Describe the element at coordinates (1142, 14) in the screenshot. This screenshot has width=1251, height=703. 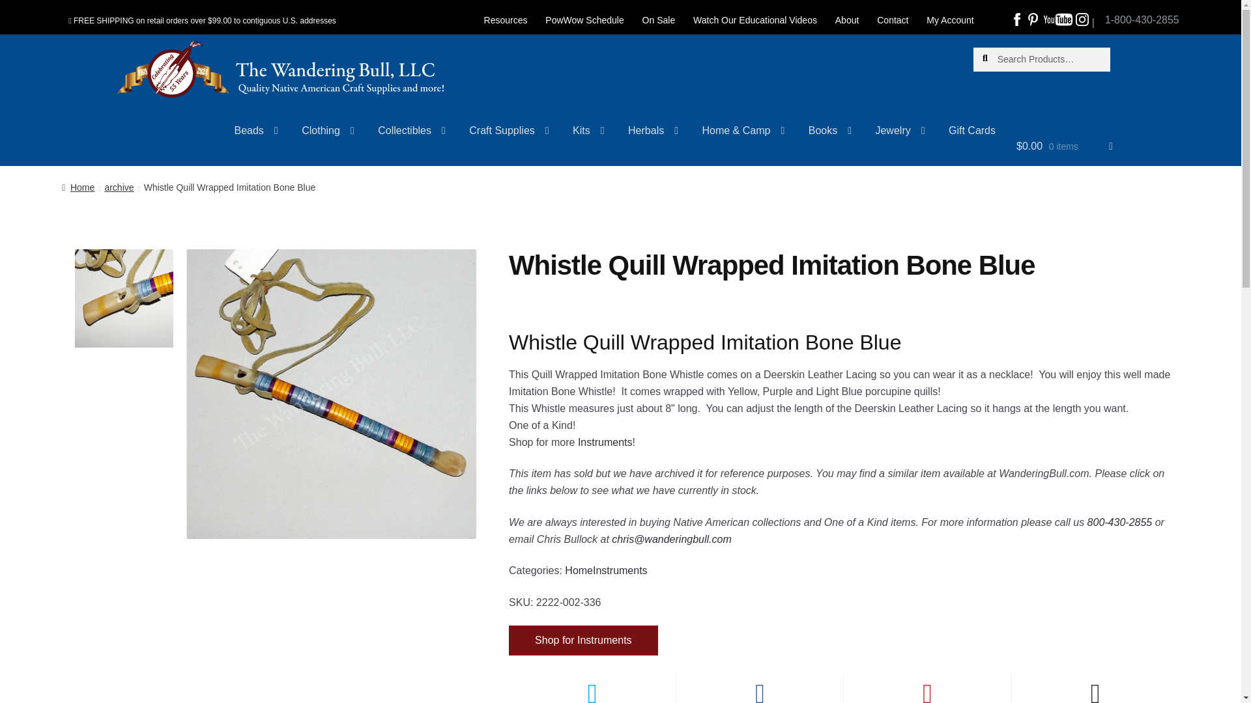
I see `1-800-430-2855` at that location.